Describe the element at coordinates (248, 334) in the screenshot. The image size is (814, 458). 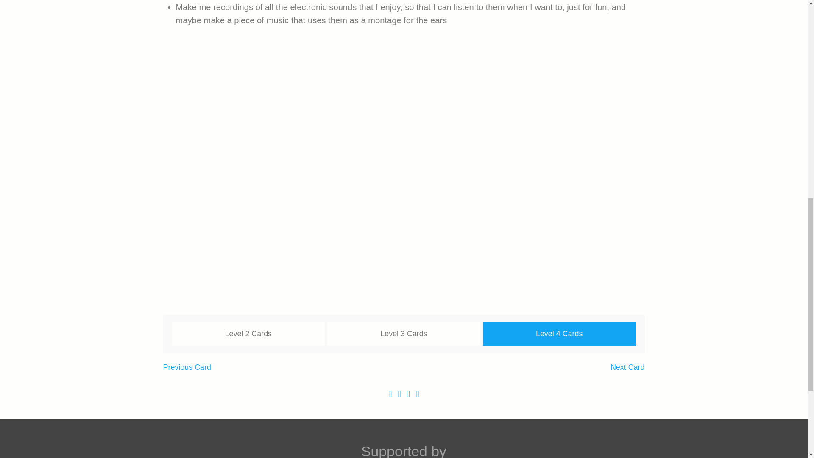
I see `Level 2 Cards` at that location.